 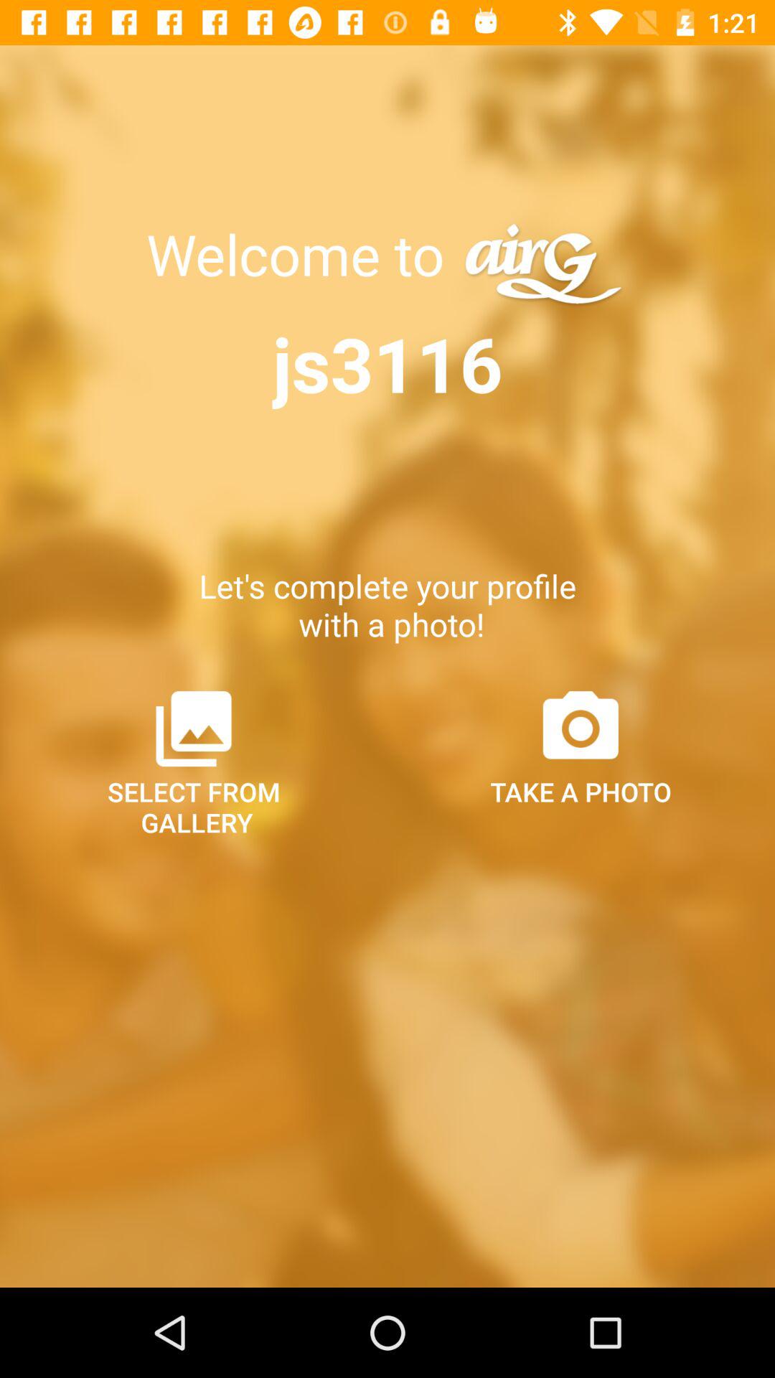 I want to click on open icon next to take a photo, so click(x=194, y=761).